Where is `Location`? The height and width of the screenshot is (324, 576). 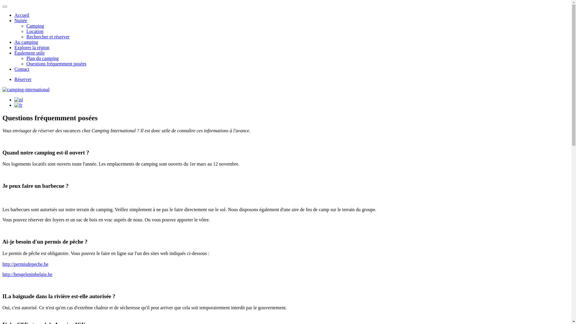 Location is located at coordinates (35, 31).